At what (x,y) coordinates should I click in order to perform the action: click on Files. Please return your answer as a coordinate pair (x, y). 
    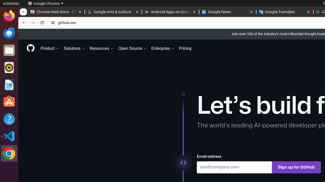
    Looking at the image, I should click on (9, 51).